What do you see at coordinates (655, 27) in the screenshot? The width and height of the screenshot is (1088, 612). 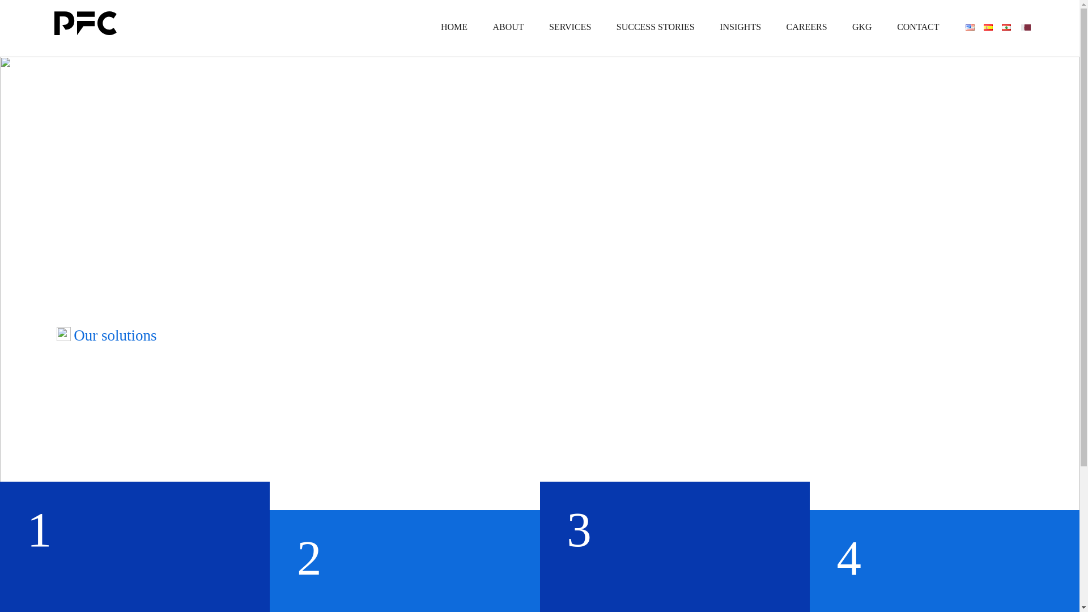 I see `SUCCESS STORIES` at bounding box center [655, 27].